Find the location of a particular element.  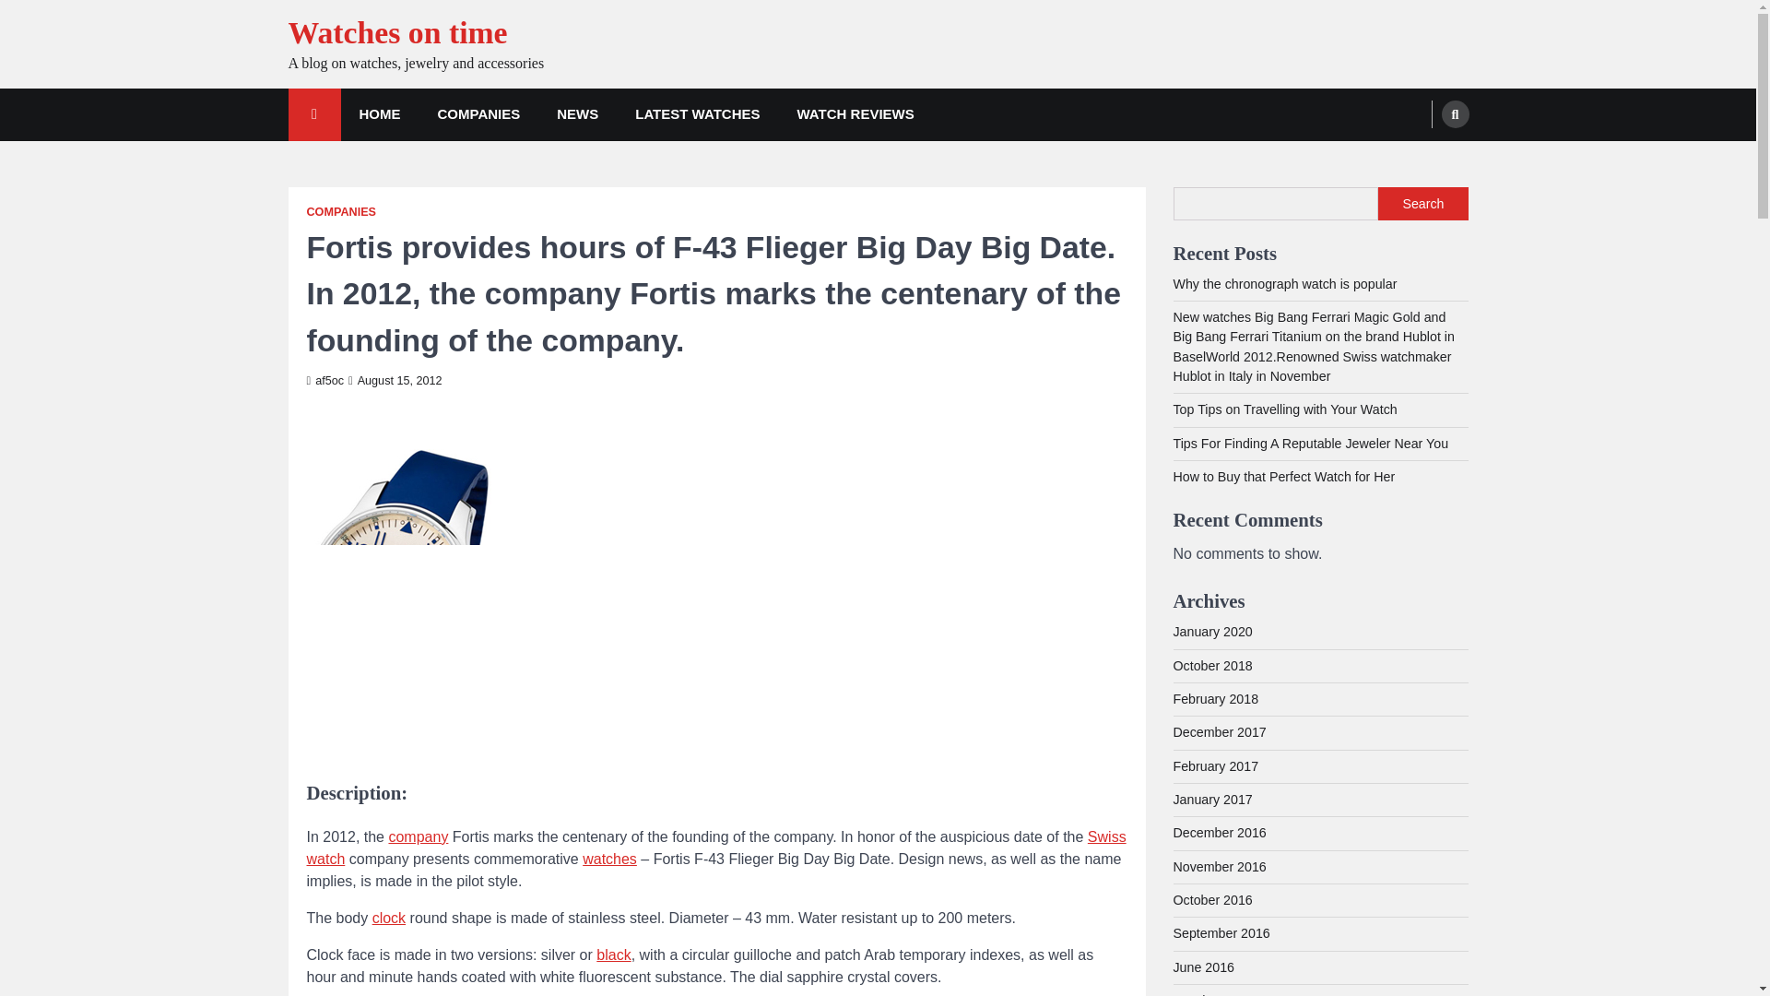

Watches on time is located at coordinates (396, 33).